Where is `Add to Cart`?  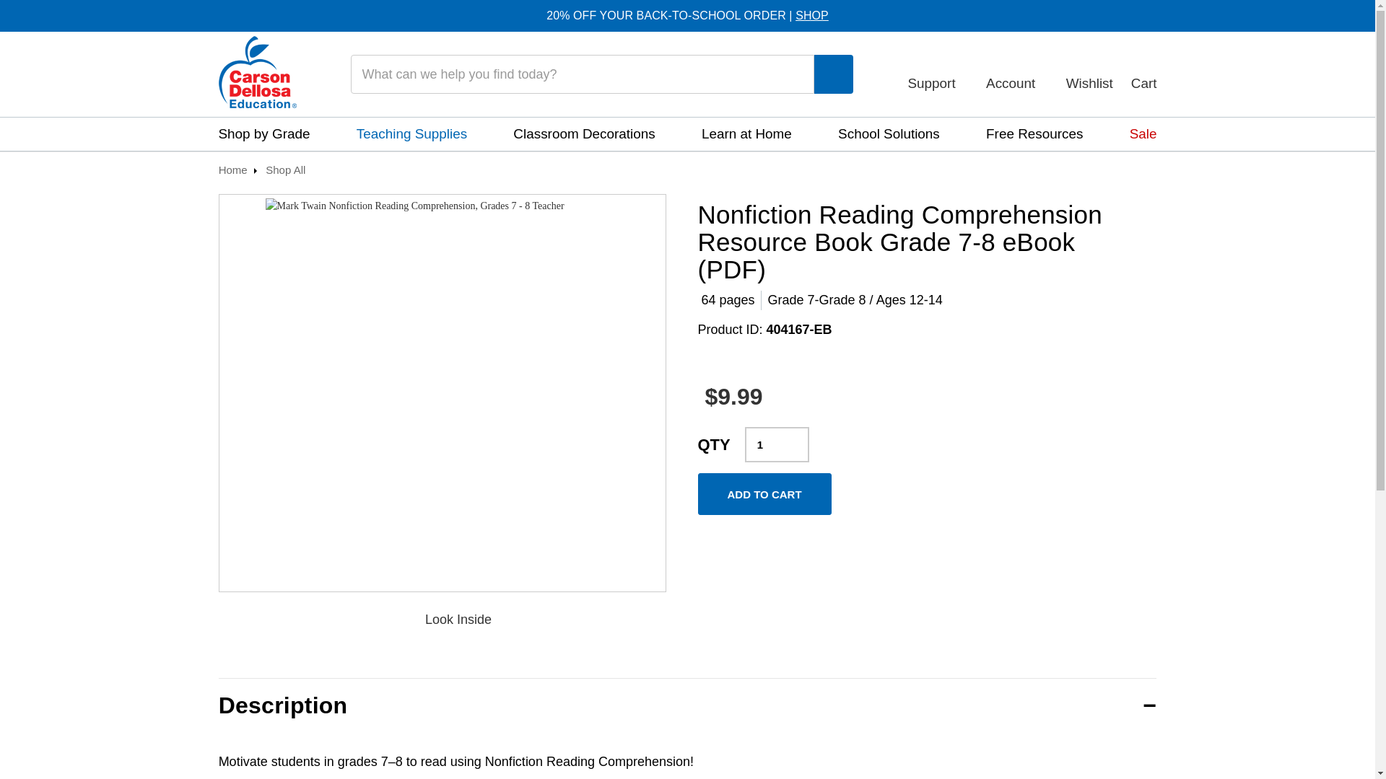
Add to Cart is located at coordinates (764, 493).